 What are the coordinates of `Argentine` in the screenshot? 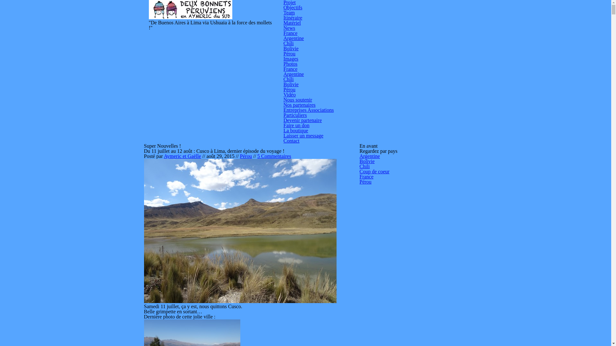 It's located at (370, 156).